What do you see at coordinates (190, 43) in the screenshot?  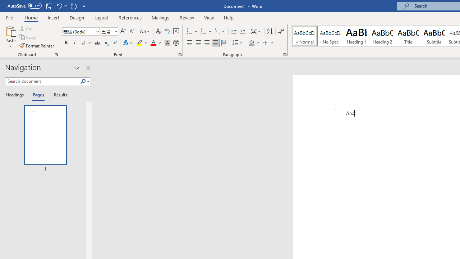 I see `Align Left` at bounding box center [190, 43].